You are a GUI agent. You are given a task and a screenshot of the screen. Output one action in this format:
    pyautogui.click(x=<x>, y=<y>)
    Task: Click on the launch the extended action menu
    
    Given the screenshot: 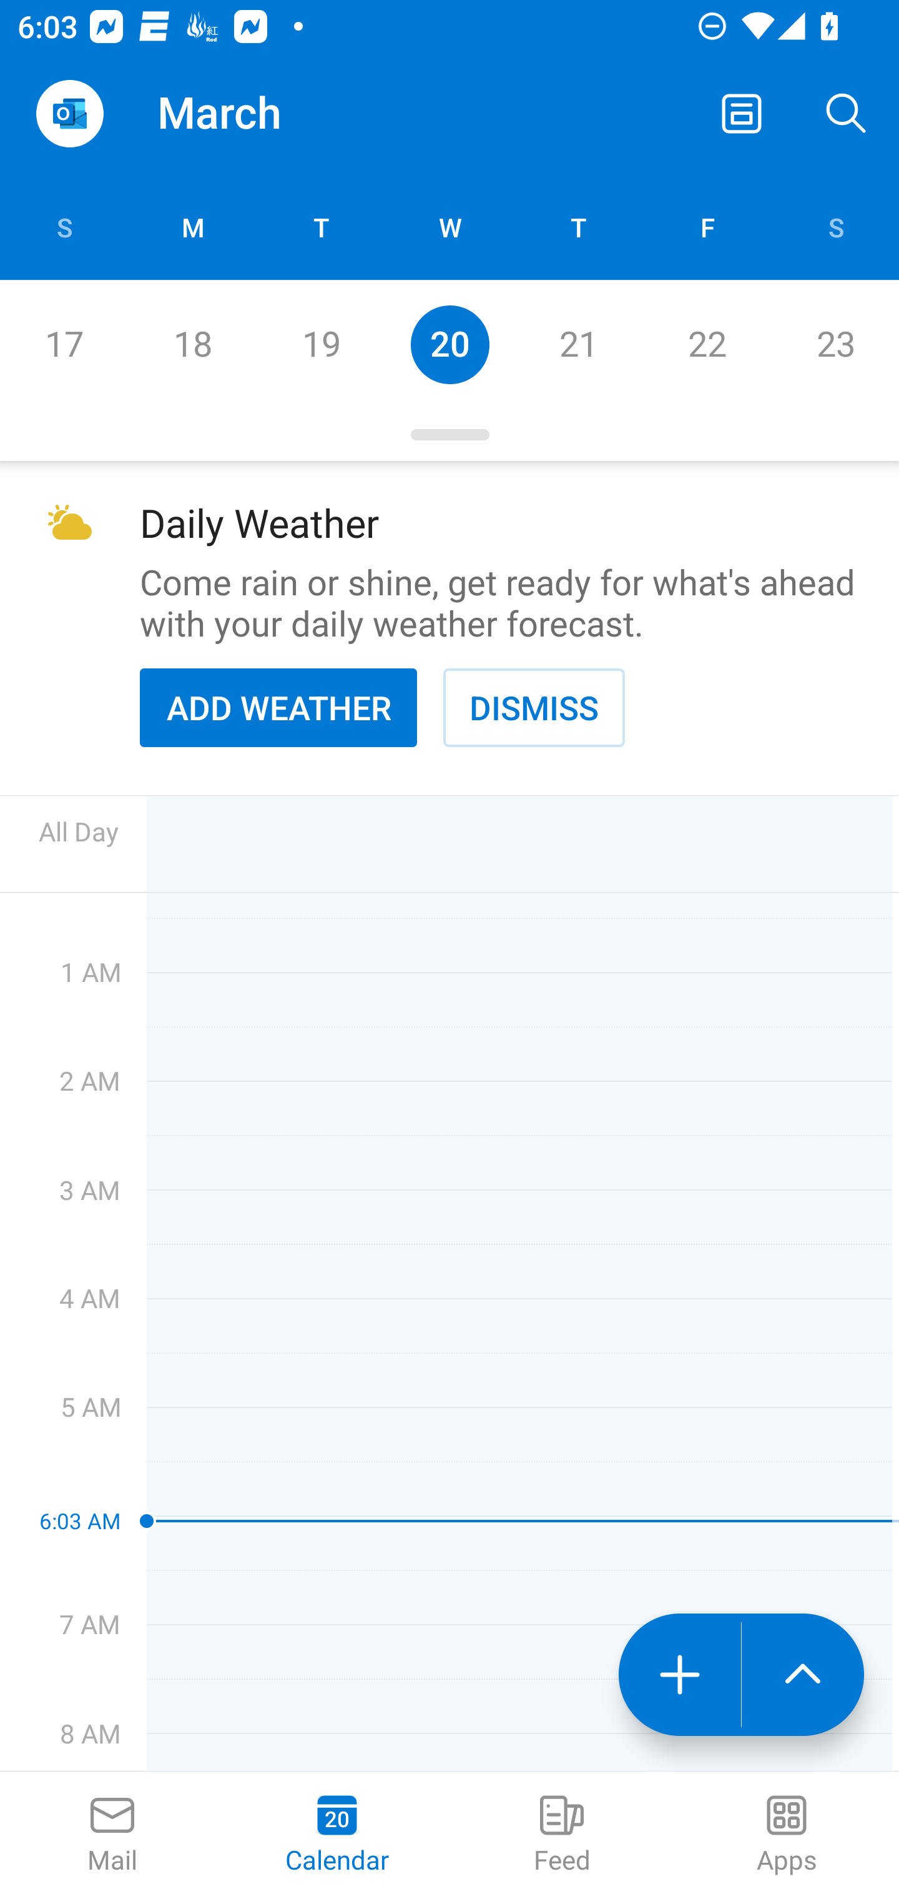 What is the action you would take?
    pyautogui.click(x=803, y=1675)
    